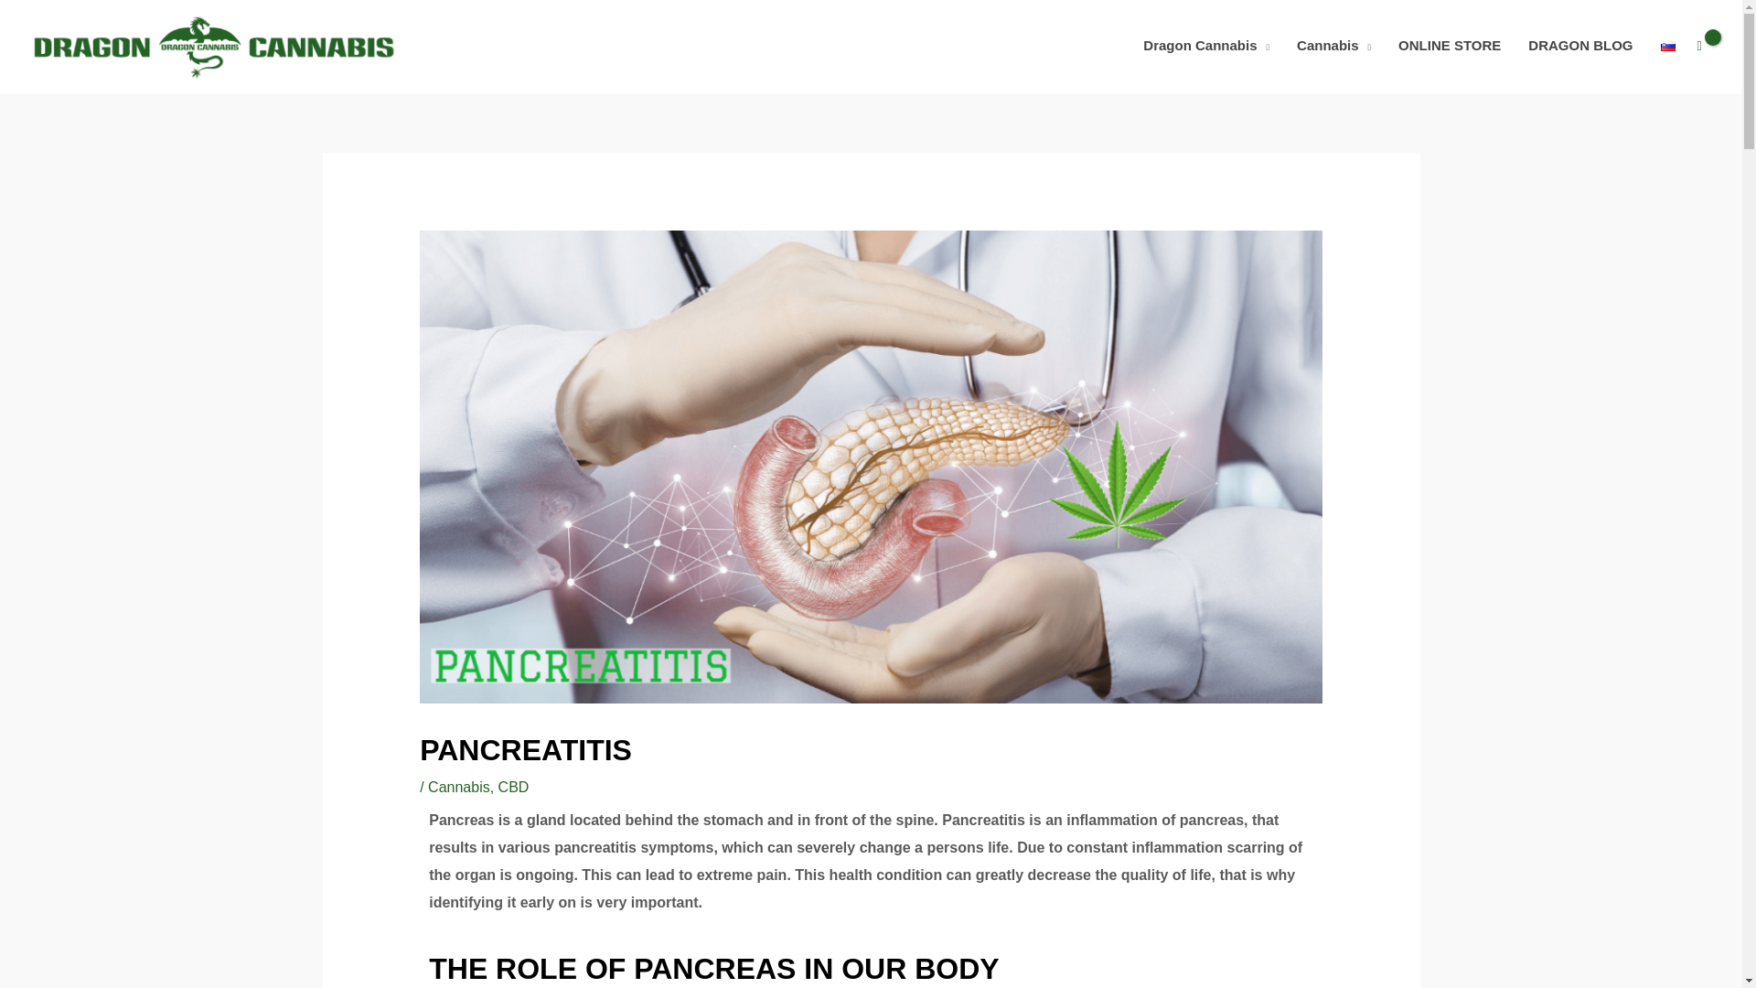 The image size is (1756, 988). Describe the element at coordinates (1580, 46) in the screenshot. I see `DRAGON BLOG` at that location.